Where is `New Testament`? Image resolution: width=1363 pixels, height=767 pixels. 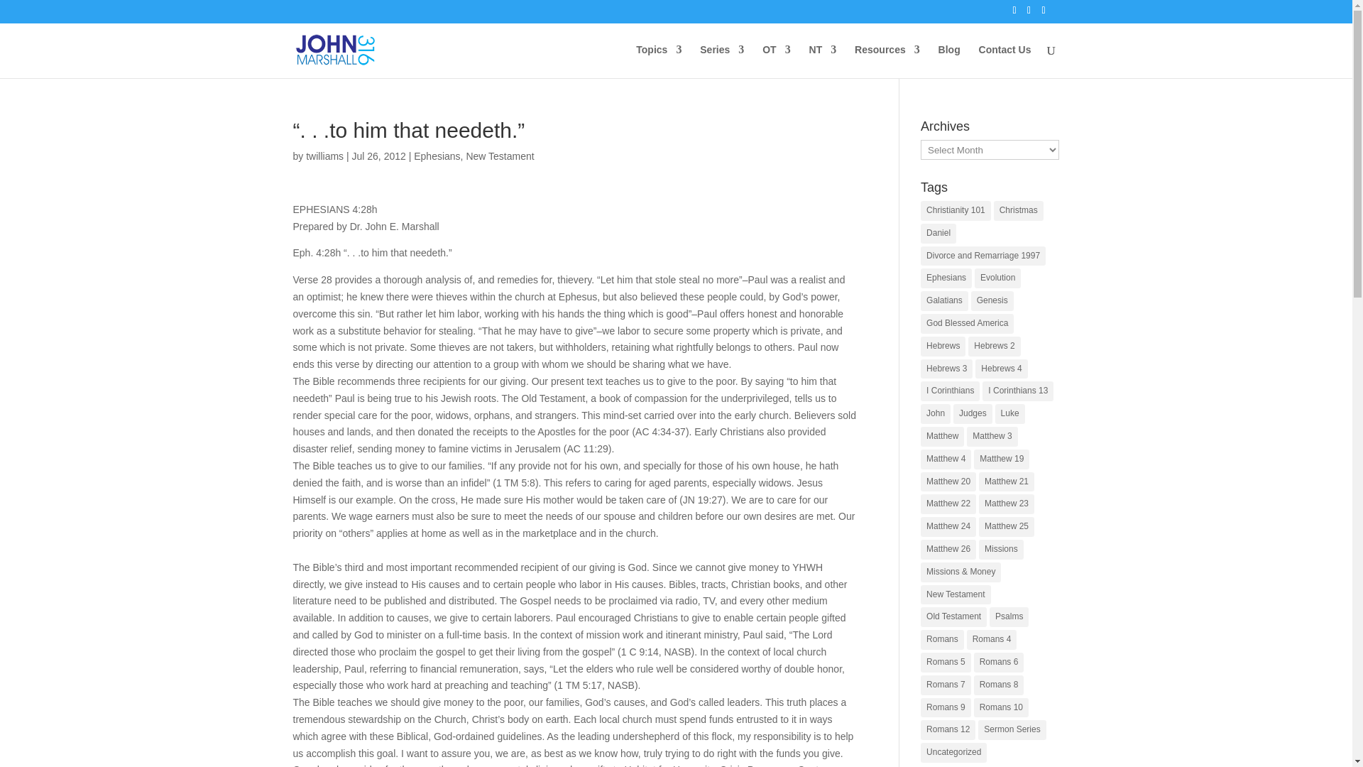 New Testament is located at coordinates (500, 156).